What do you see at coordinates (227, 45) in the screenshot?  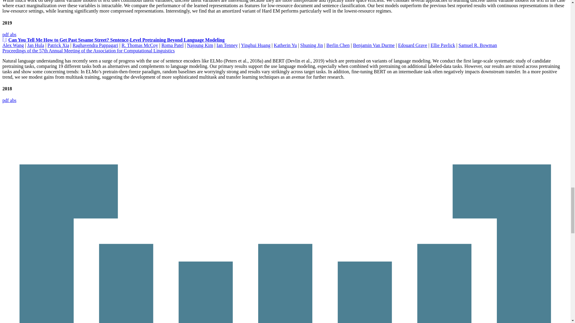 I see `Ian Tenney` at bounding box center [227, 45].